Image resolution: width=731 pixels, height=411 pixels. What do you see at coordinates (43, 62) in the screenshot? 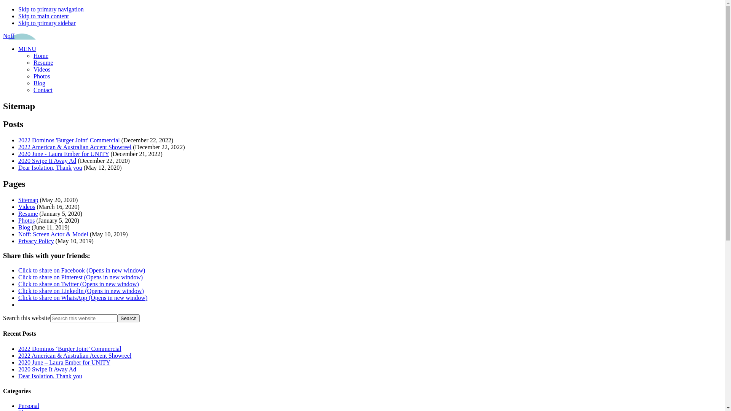
I see `Resume` at bounding box center [43, 62].